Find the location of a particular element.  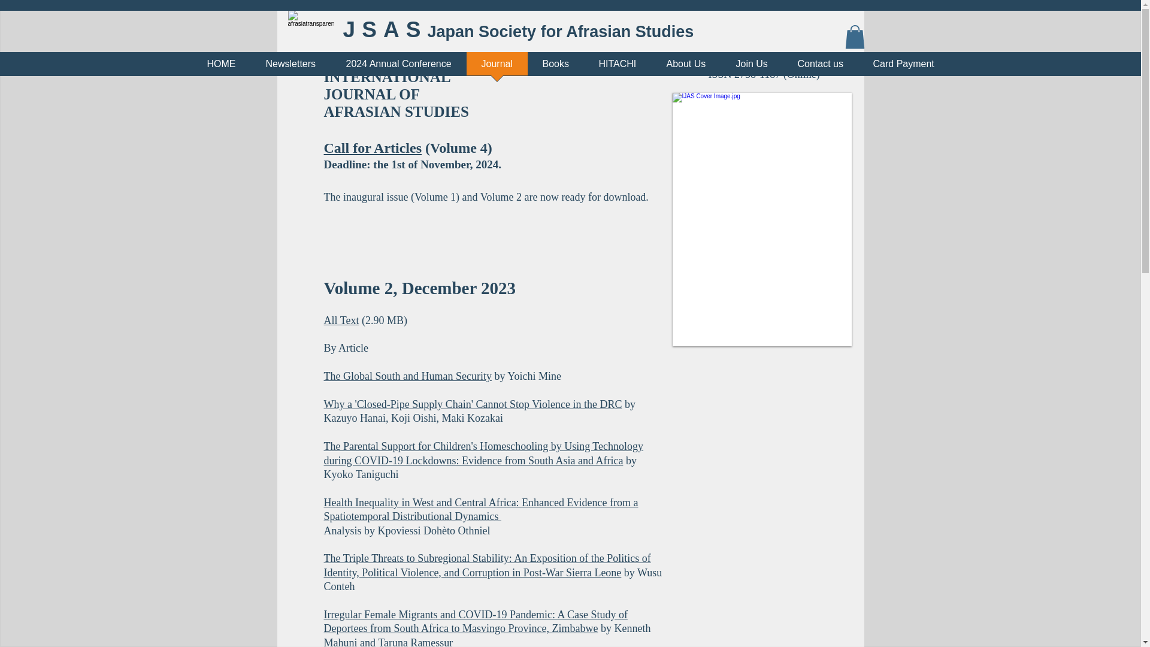

Join Us is located at coordinates (752, 68).